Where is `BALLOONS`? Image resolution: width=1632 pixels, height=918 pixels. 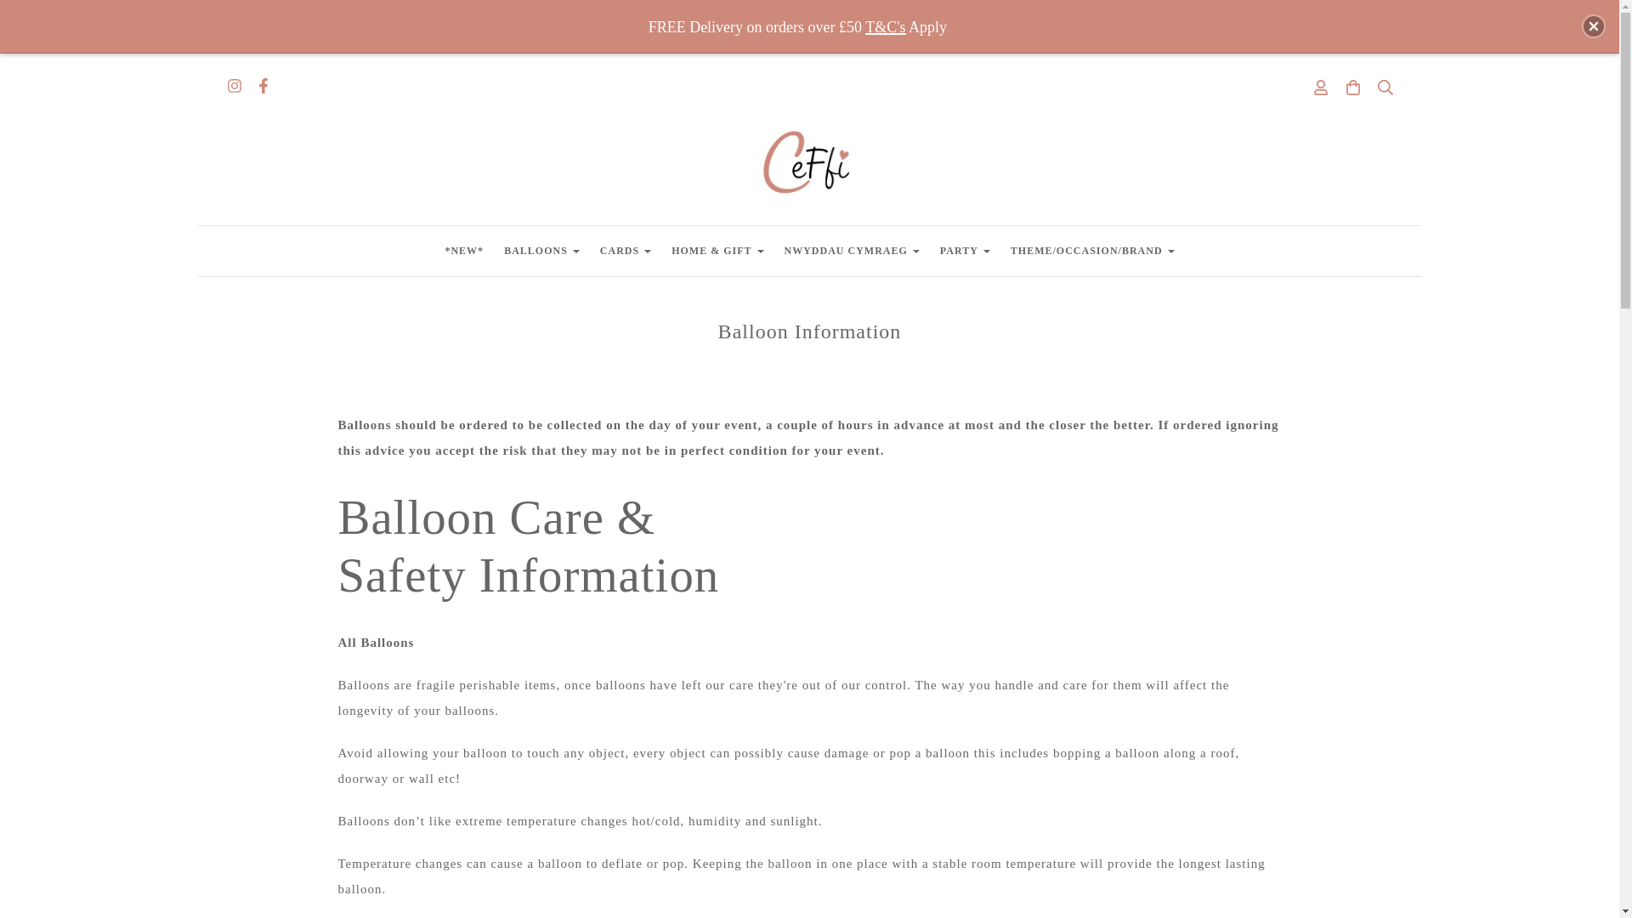
BALLOONS is located at coordinates (541, 252).